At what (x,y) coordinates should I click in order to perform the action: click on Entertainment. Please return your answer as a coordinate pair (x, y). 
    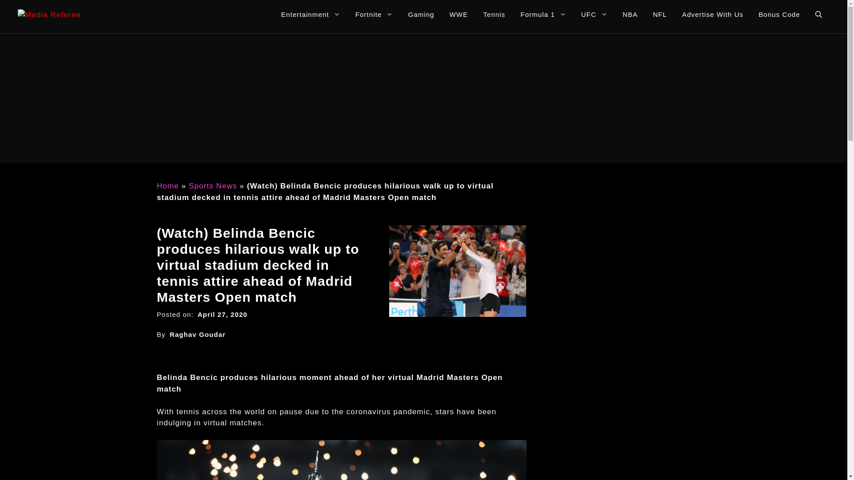
    Looking at the image, I should click on (310, 15).